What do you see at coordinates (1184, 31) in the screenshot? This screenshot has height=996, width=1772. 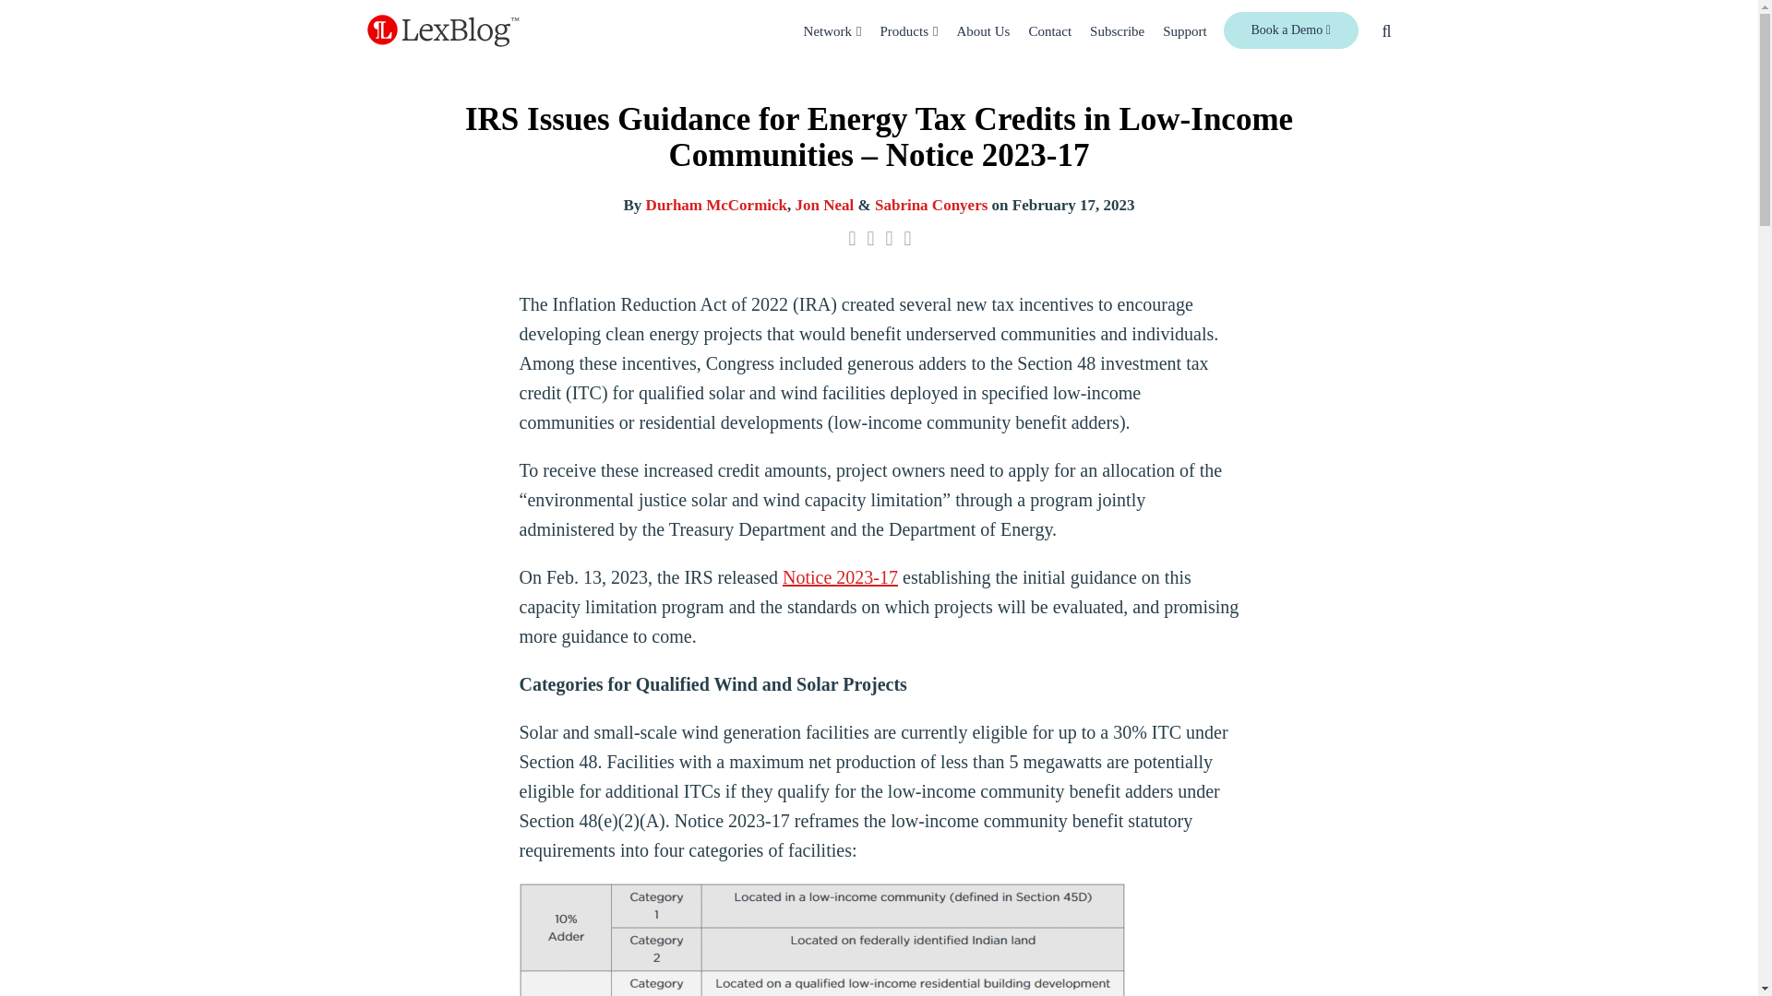 I see `Support` at bounding box center [1184, 31].